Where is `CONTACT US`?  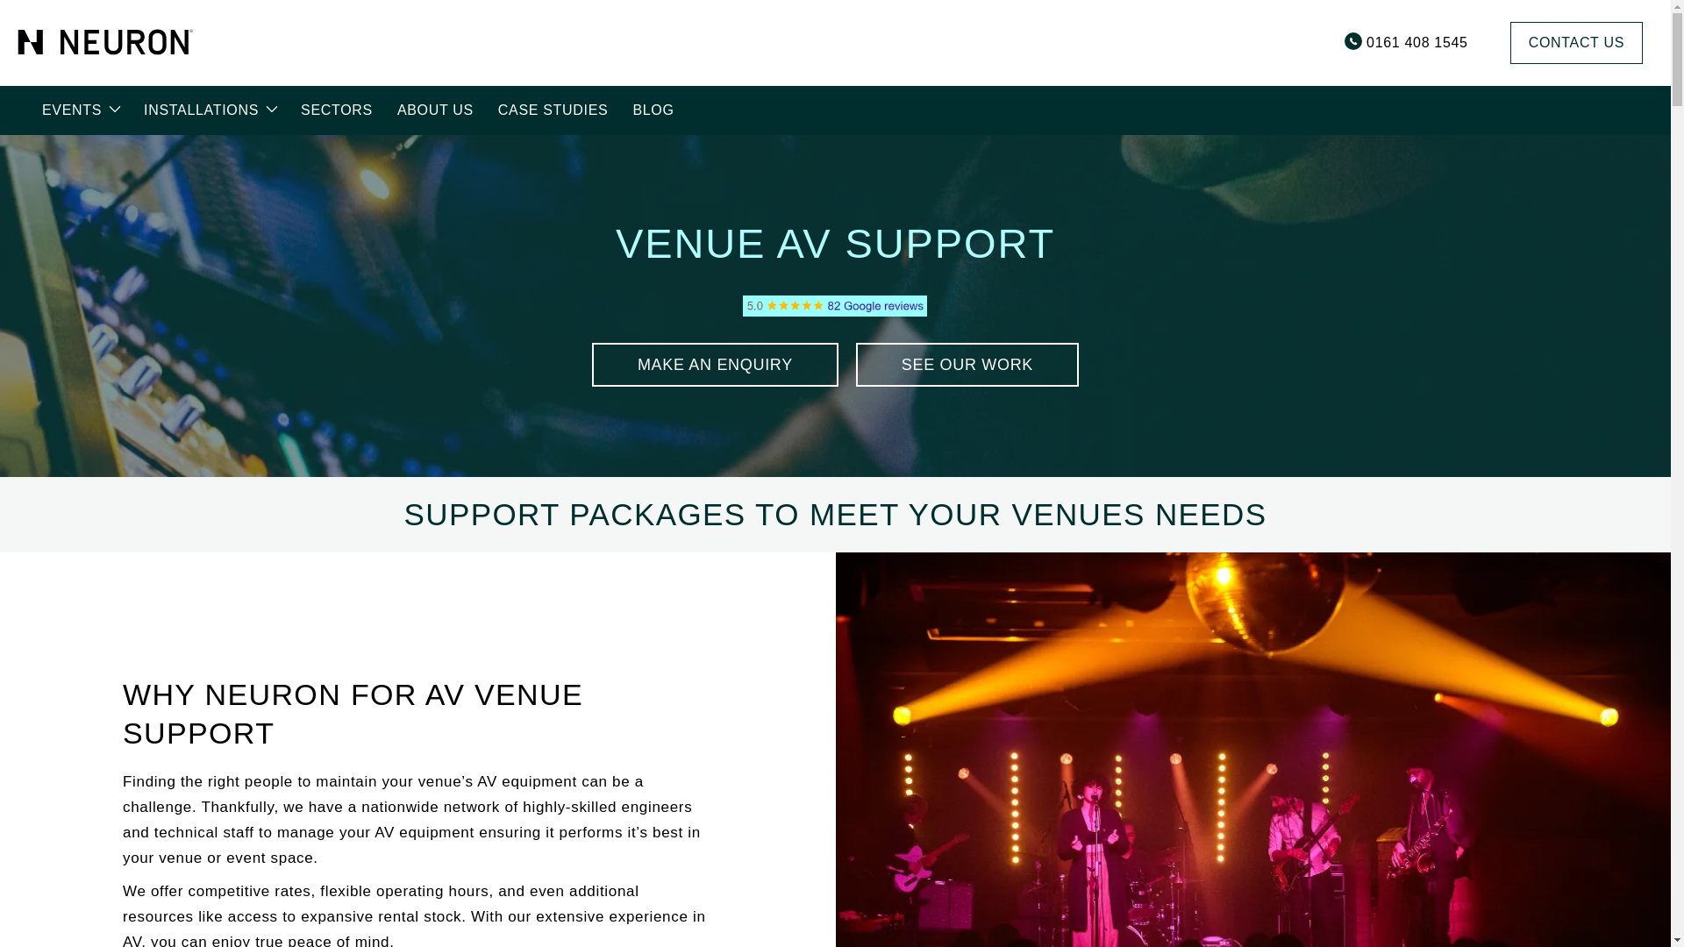
CONTACT US is located at coordinates (1577, 42).